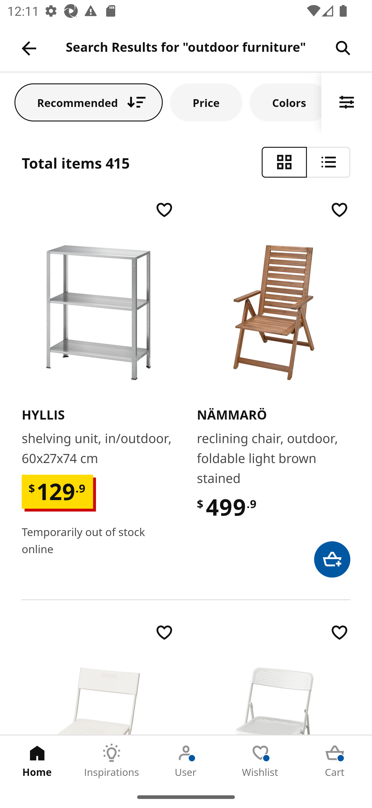 This screenshot has width=372, height=808. Describe the element at coordinates (112, 761) in the screenshot. I see `Inspirations
Tab 2 of 5` at that location.